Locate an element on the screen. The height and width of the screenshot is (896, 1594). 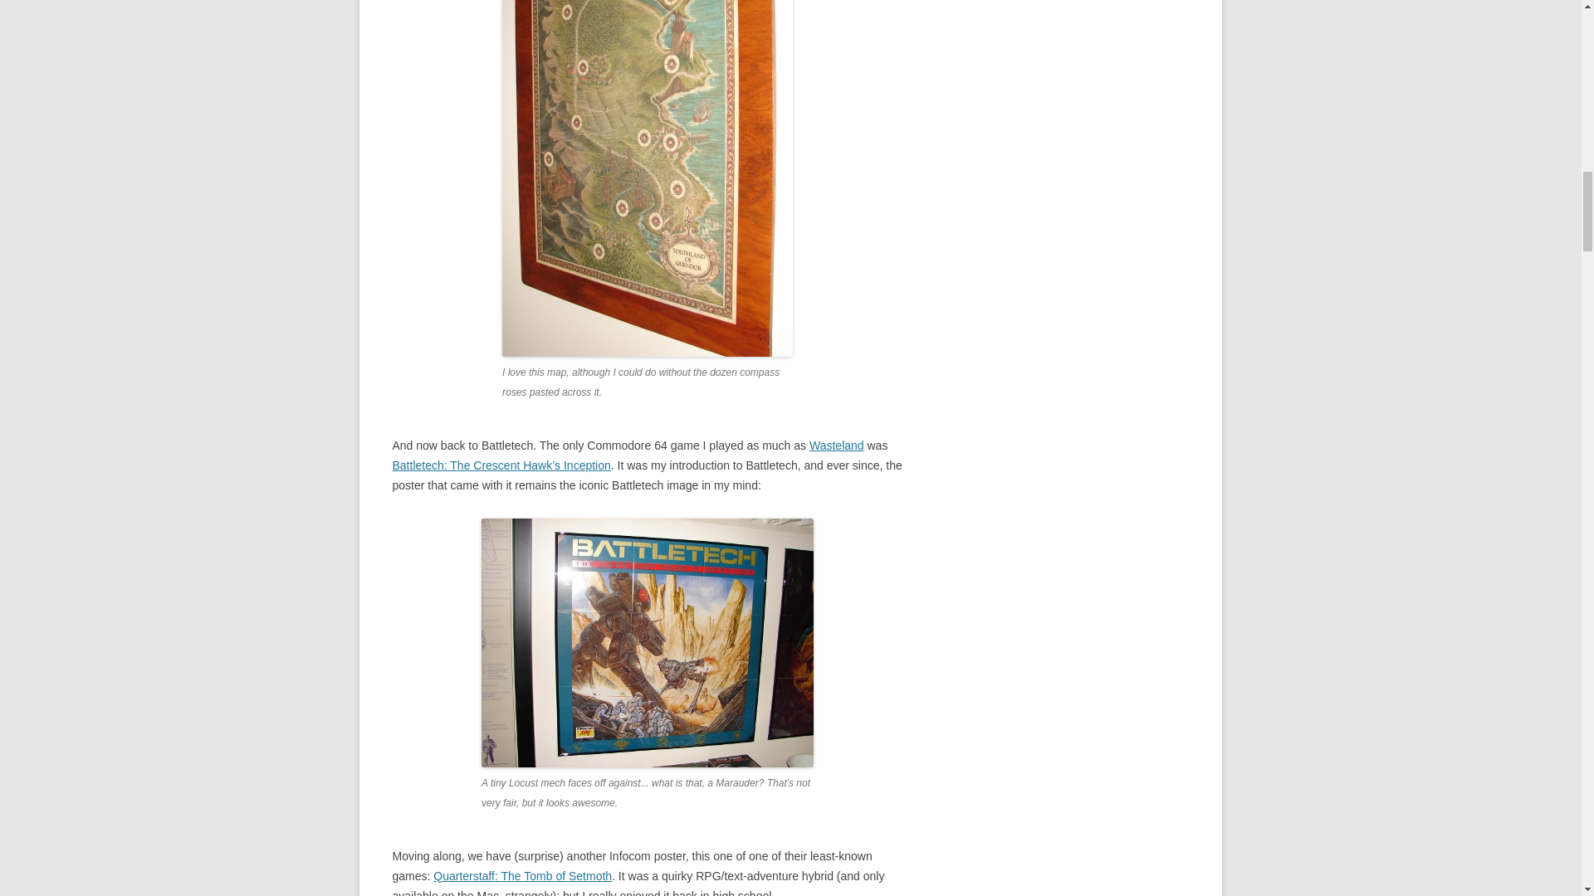
crescenthawk is located at coordinates (647, 642).